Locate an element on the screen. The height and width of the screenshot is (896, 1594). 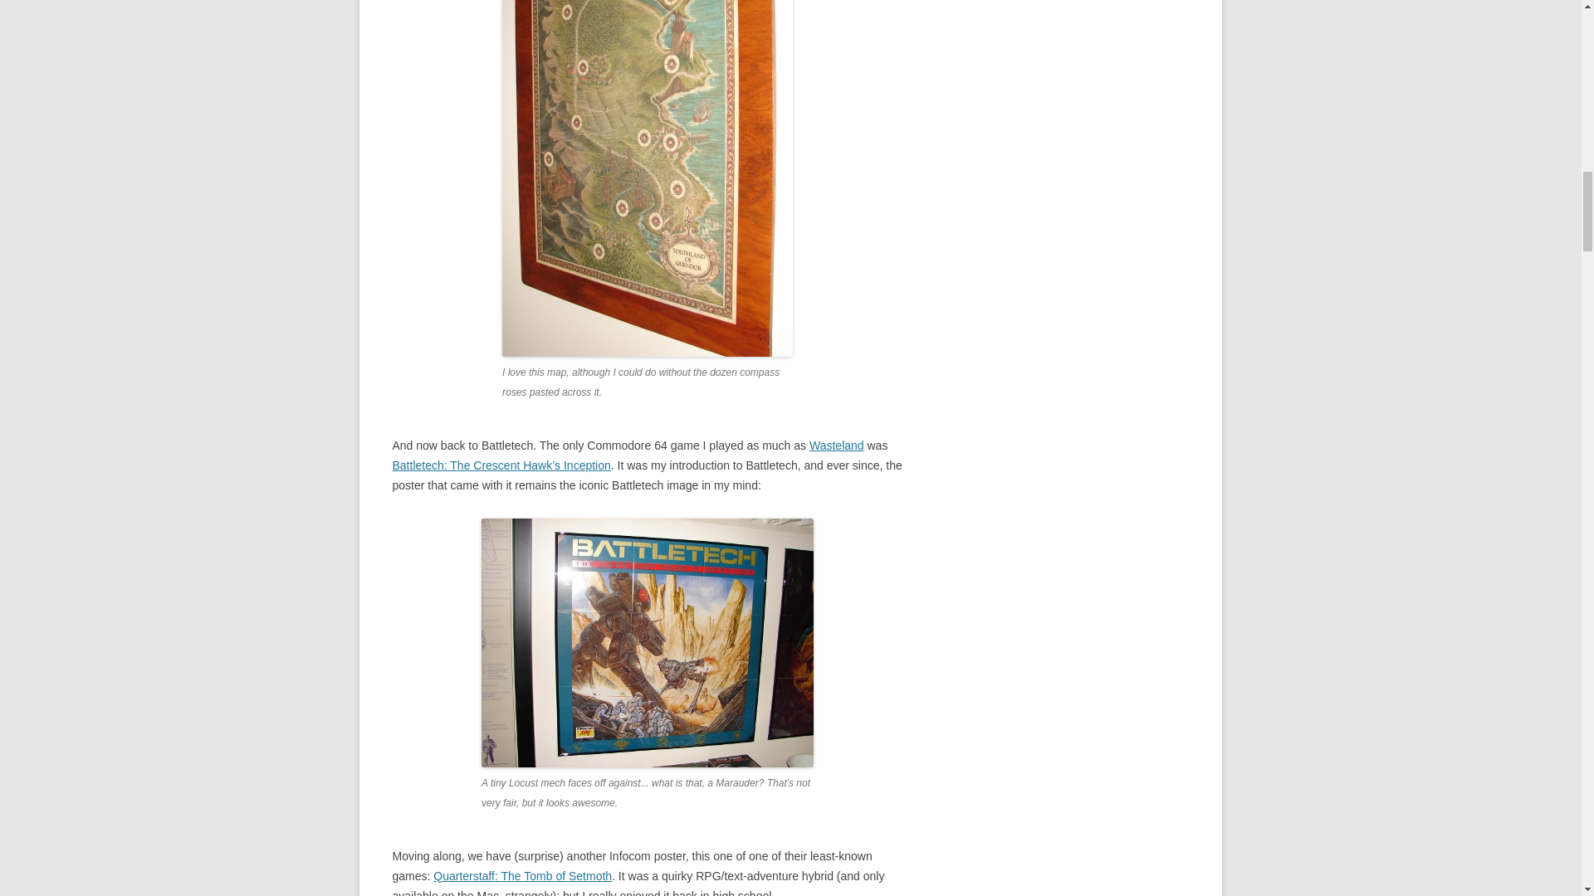
crescenthawk is located at coordinates (647, 642).